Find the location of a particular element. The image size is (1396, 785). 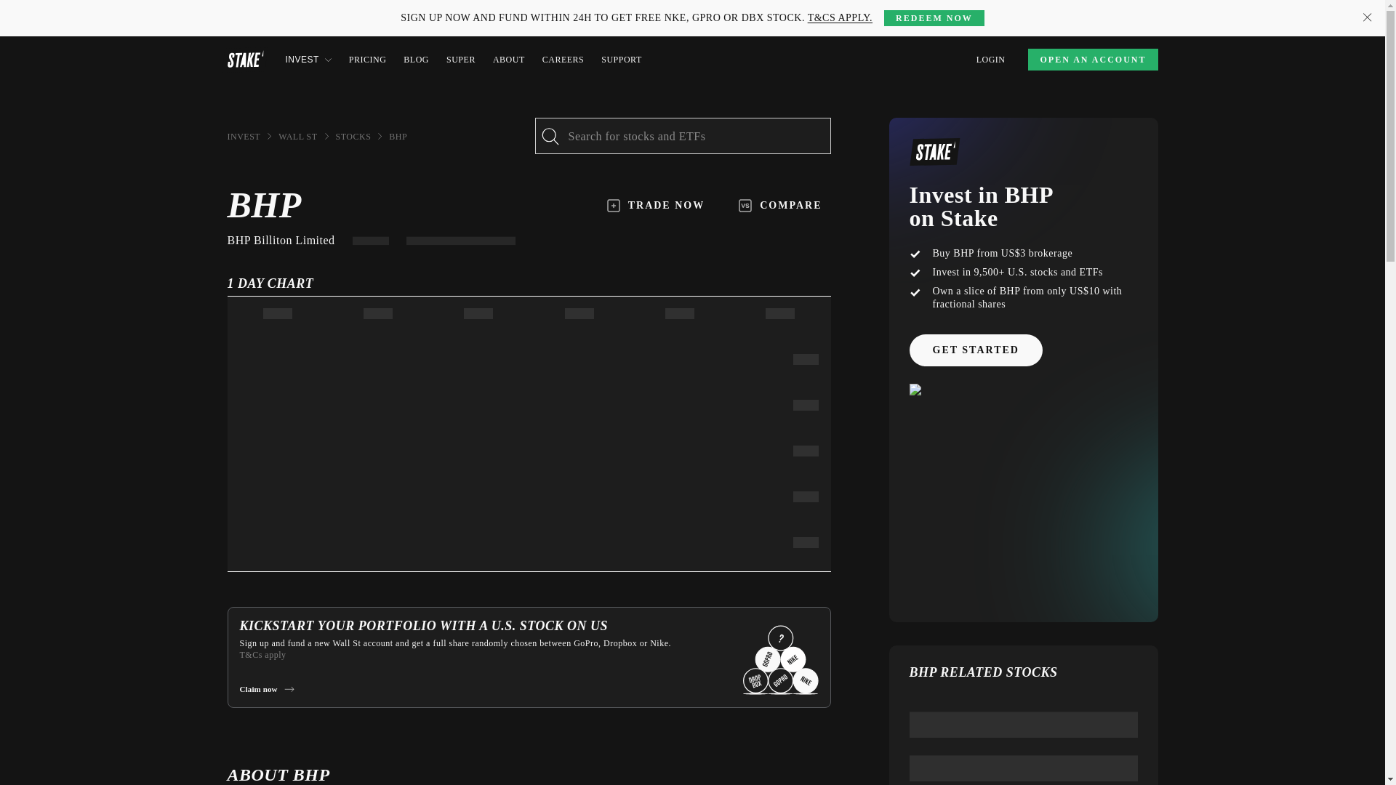

COMPARE is located at coordinates (780, 205).